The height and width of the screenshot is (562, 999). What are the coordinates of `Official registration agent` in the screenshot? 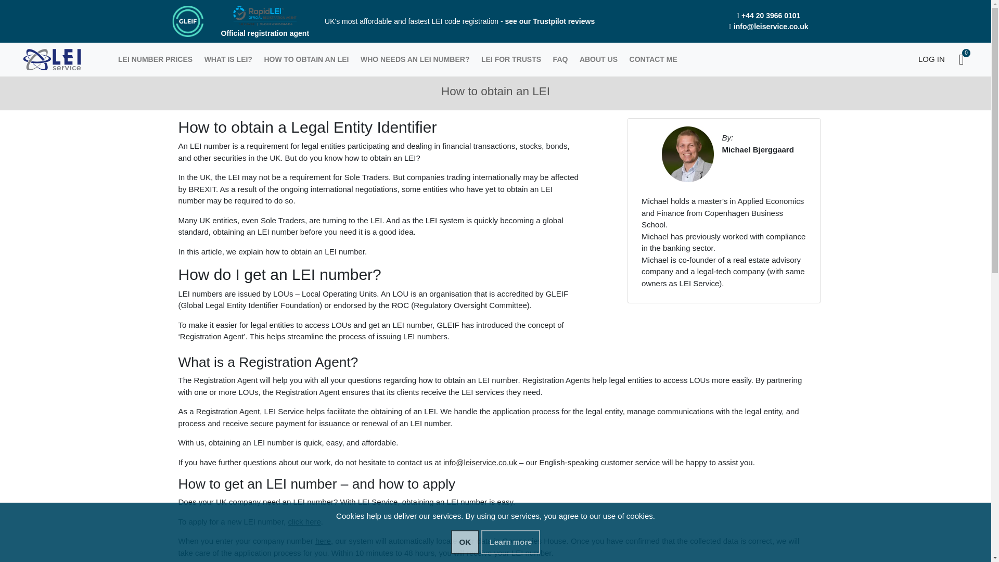 It's located at (264, 24).